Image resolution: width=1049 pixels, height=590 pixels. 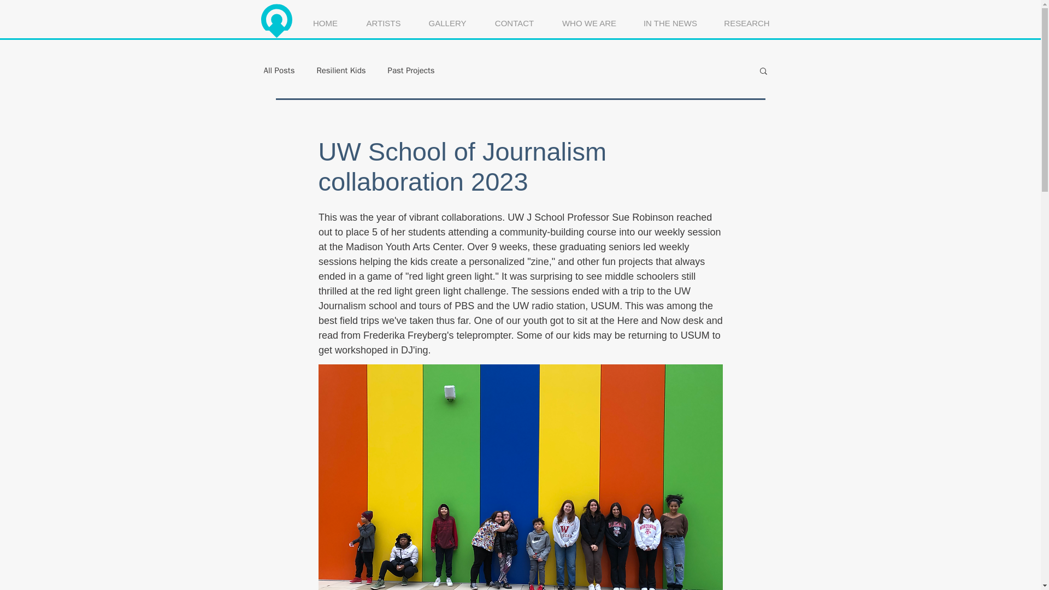 I want to click on All Posts, so click(x=279, y=70).